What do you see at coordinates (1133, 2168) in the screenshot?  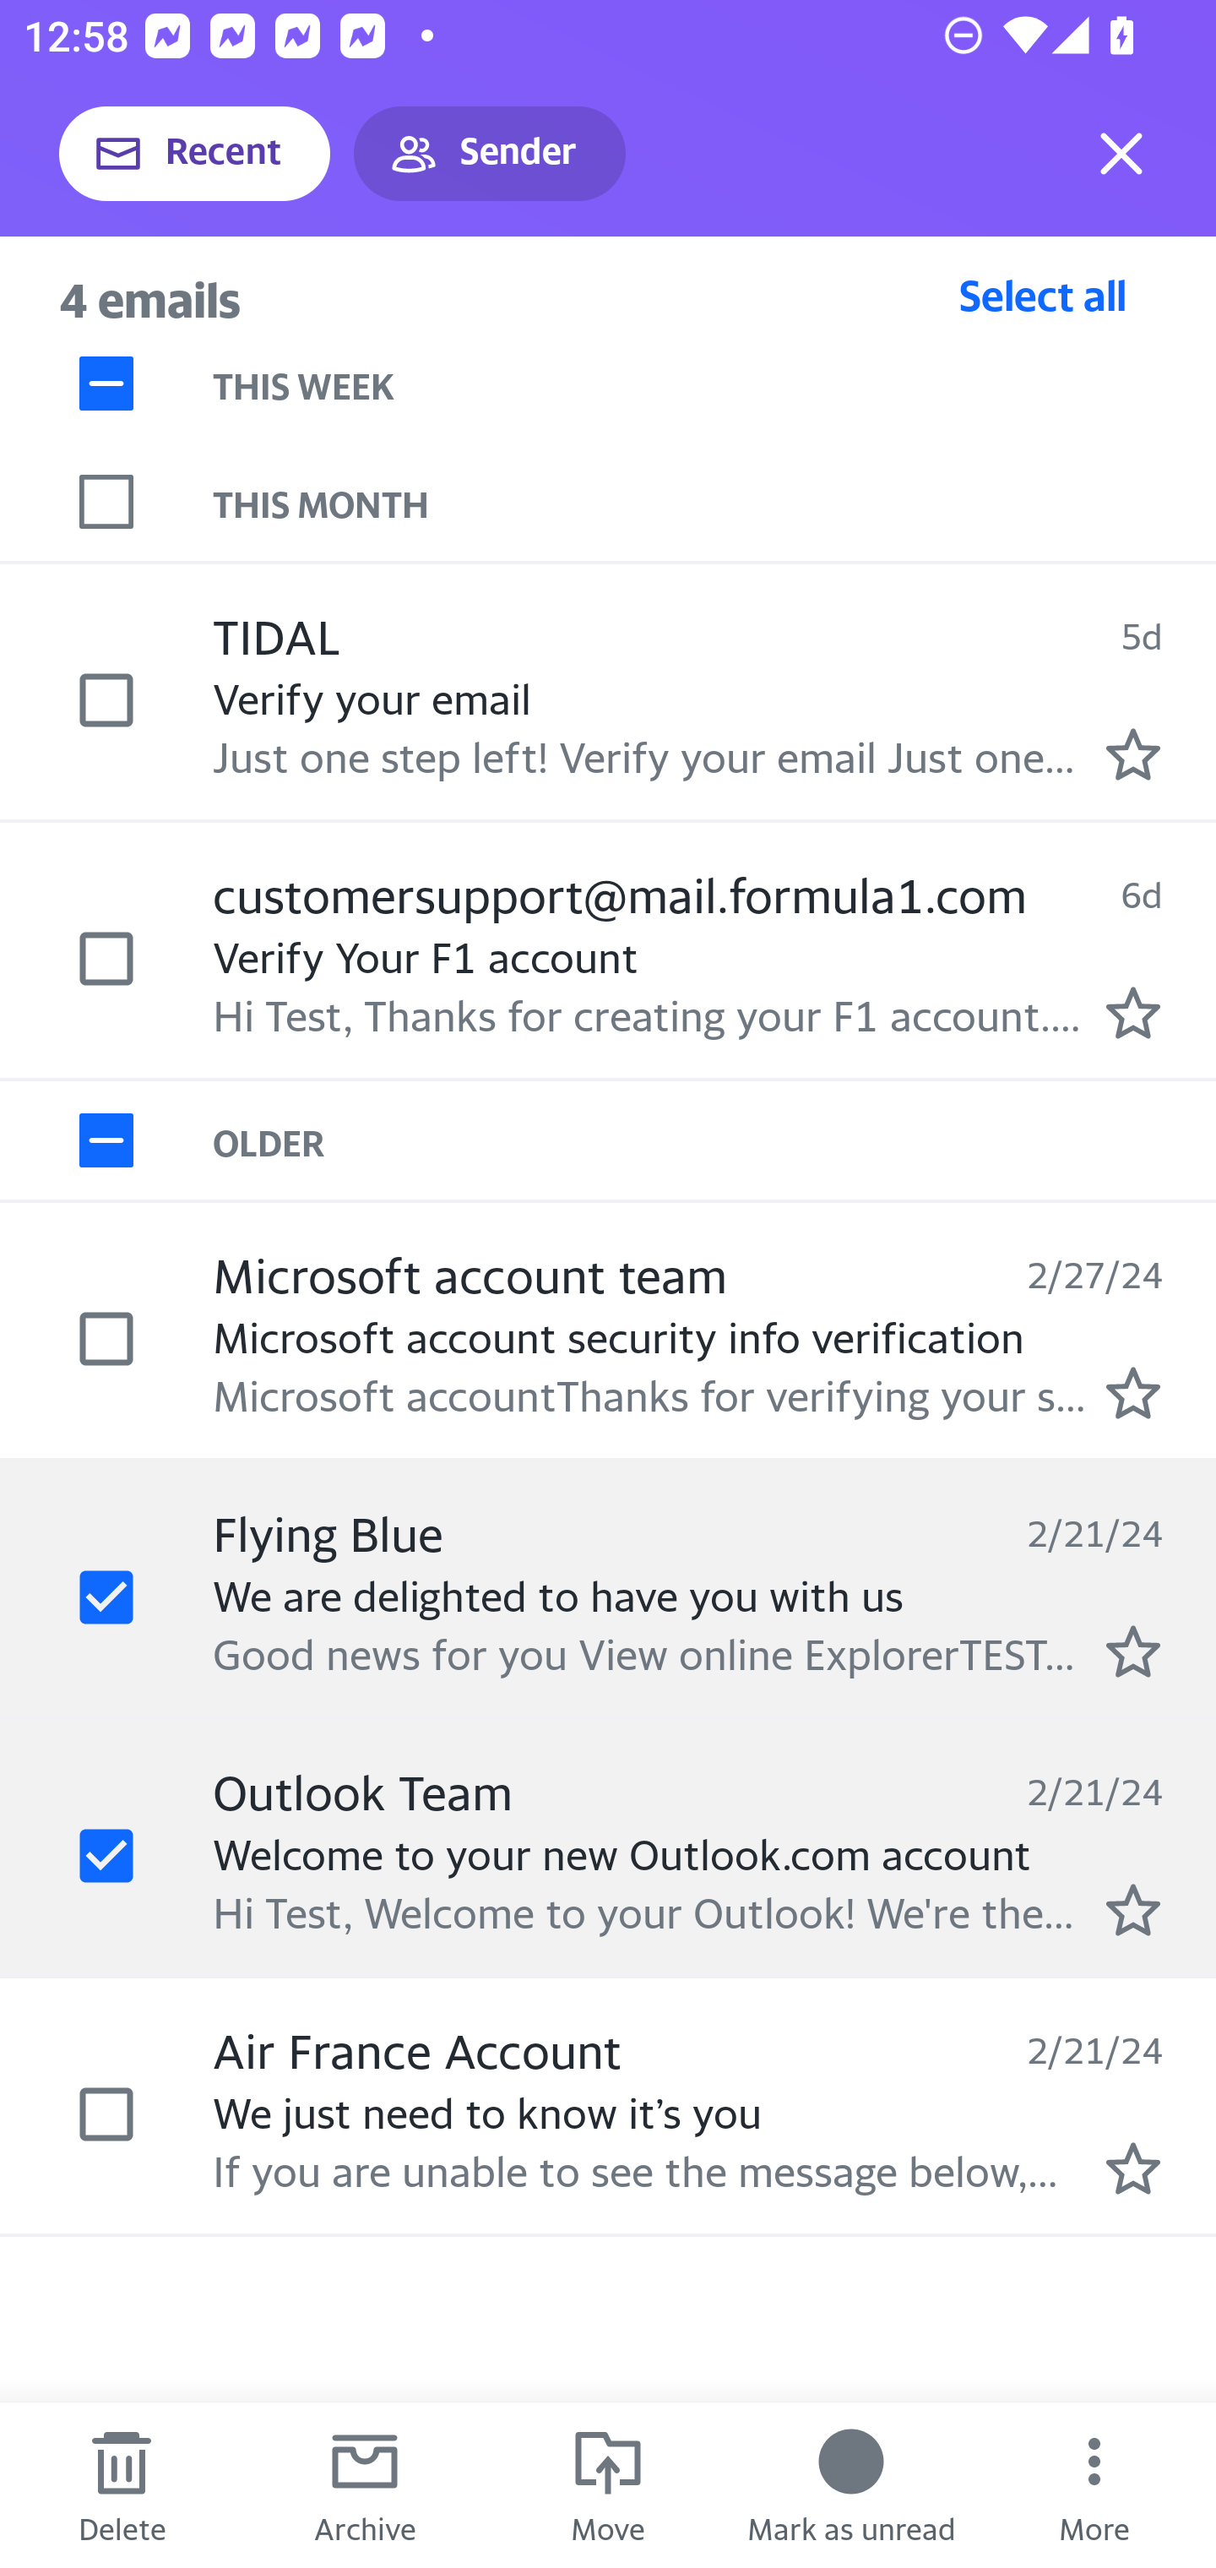 I see `Mark as starred.` at bounding box center [1133, 2168].